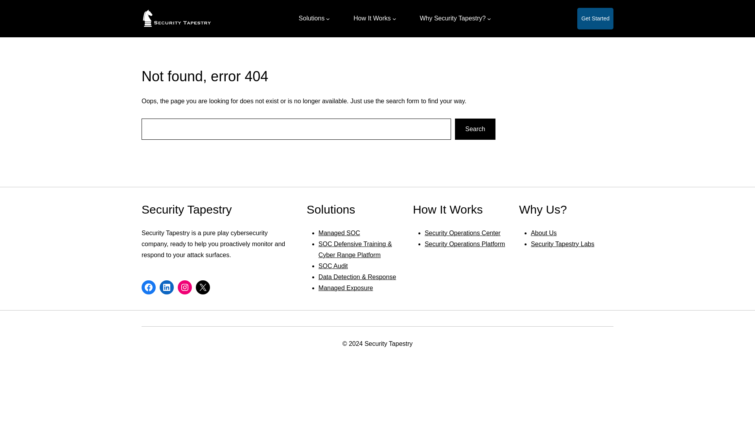 The image size is (755, 424). What do you see at coordinates (465, 244) in the screenshot?
I see `Security Operations Platform` at bounding box center [465, 244].